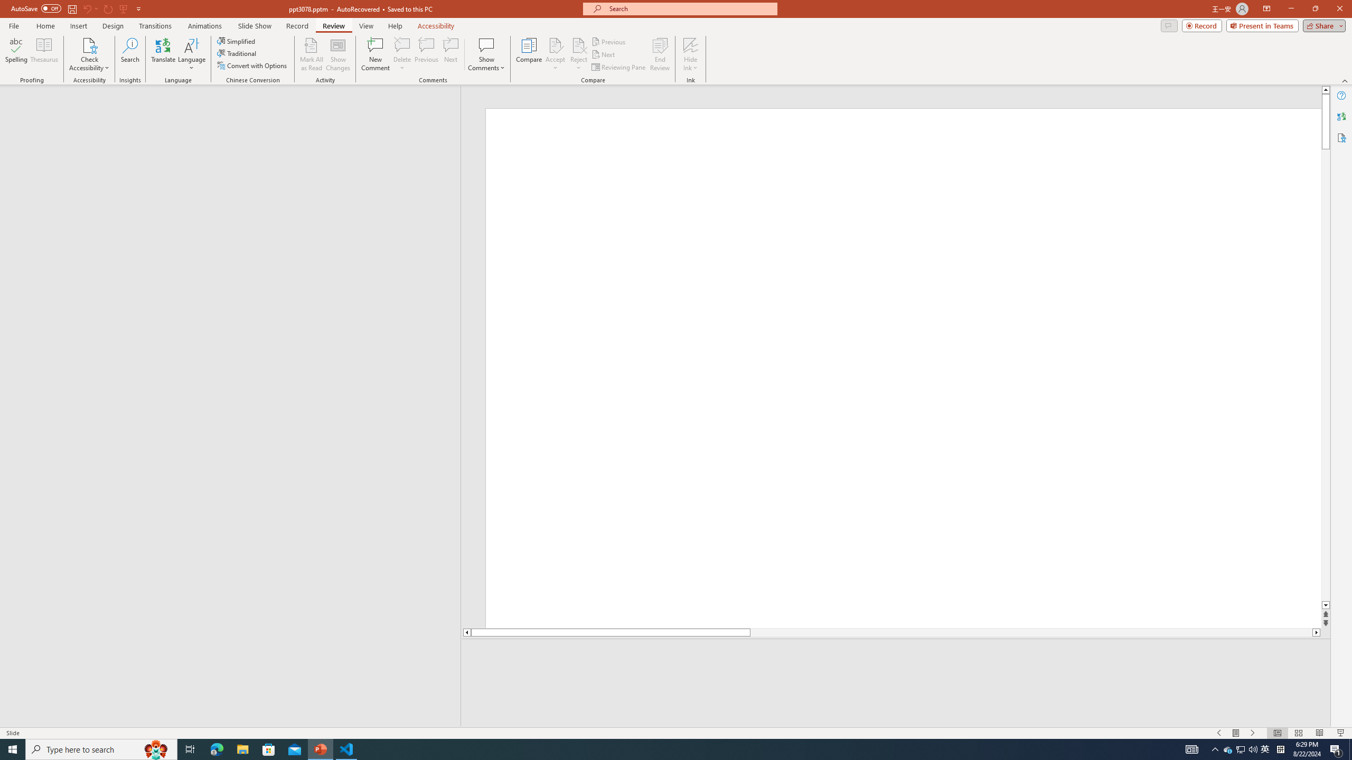 The width and height of the screenshot is (1352, 760). What do you see at coordinates (556, 54) in the screenshot?
I see `Accept` at bounding box center [556, 54].